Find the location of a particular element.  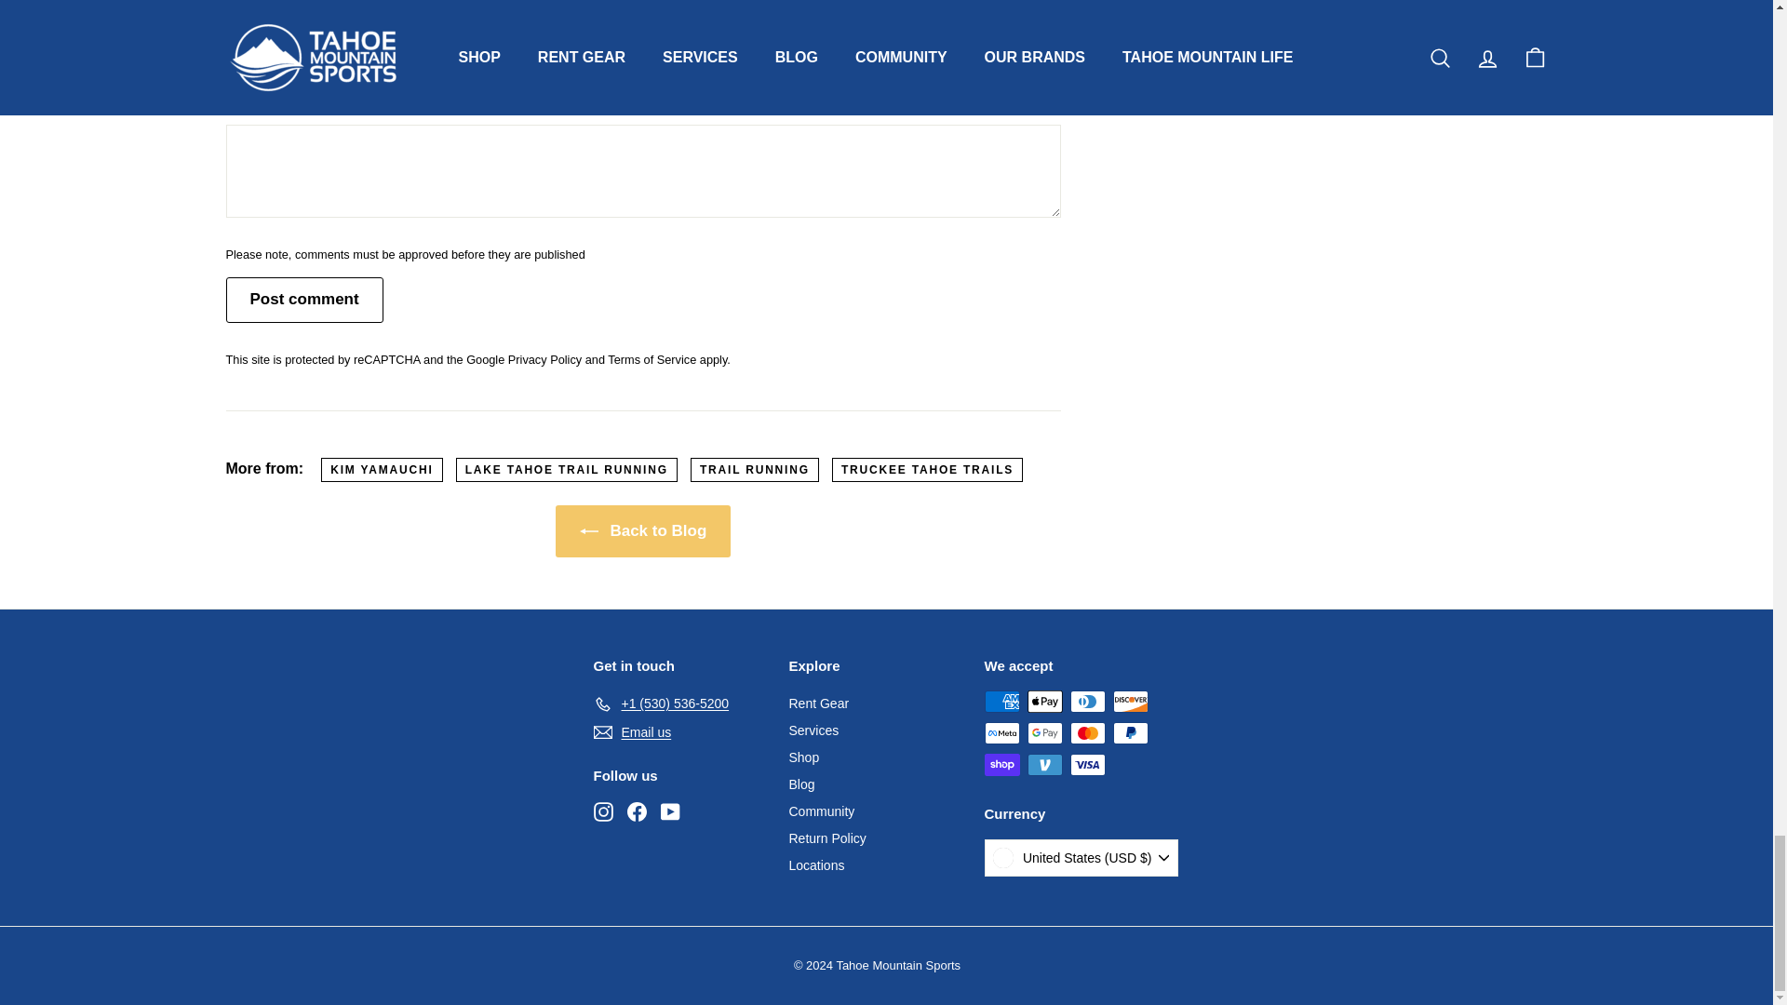

PayPal is located at coordinates (1131, 733).